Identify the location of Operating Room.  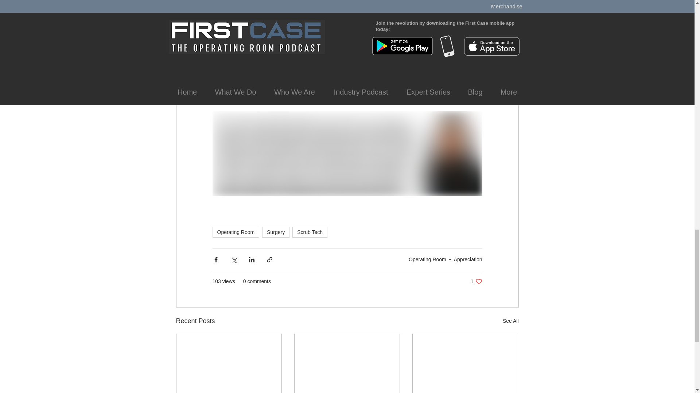
(510, 321).